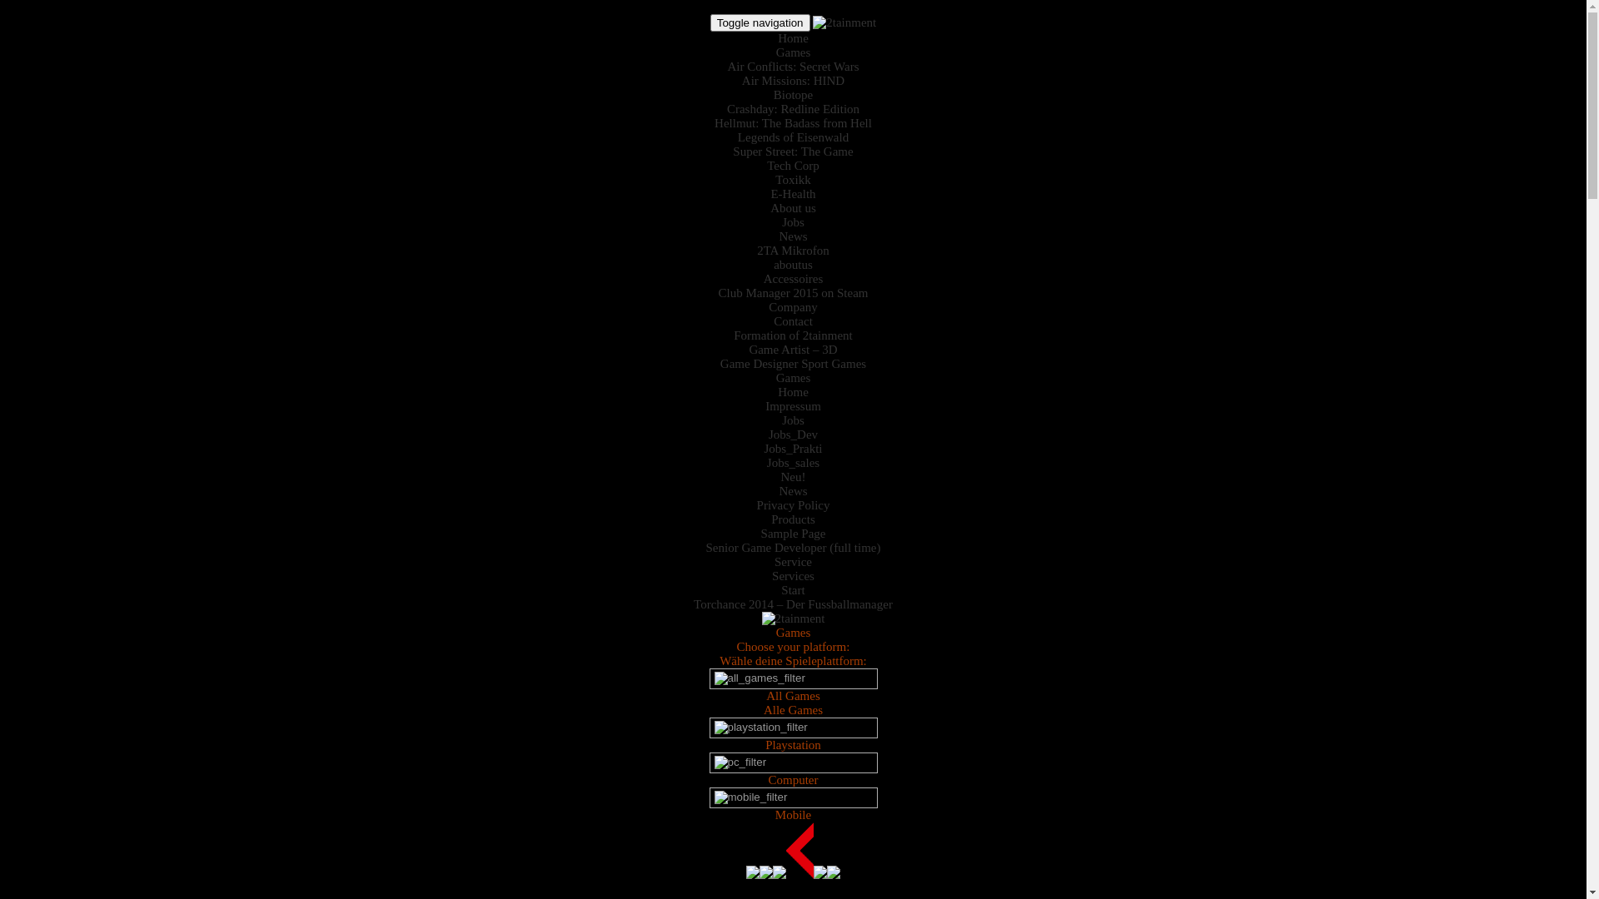 Image resolution: width=1599 pixels, height=899 pixels. What do you see at coordinates (793, 194) in the screenshot?
I see `E-Health` at bounding box center [793, 194].